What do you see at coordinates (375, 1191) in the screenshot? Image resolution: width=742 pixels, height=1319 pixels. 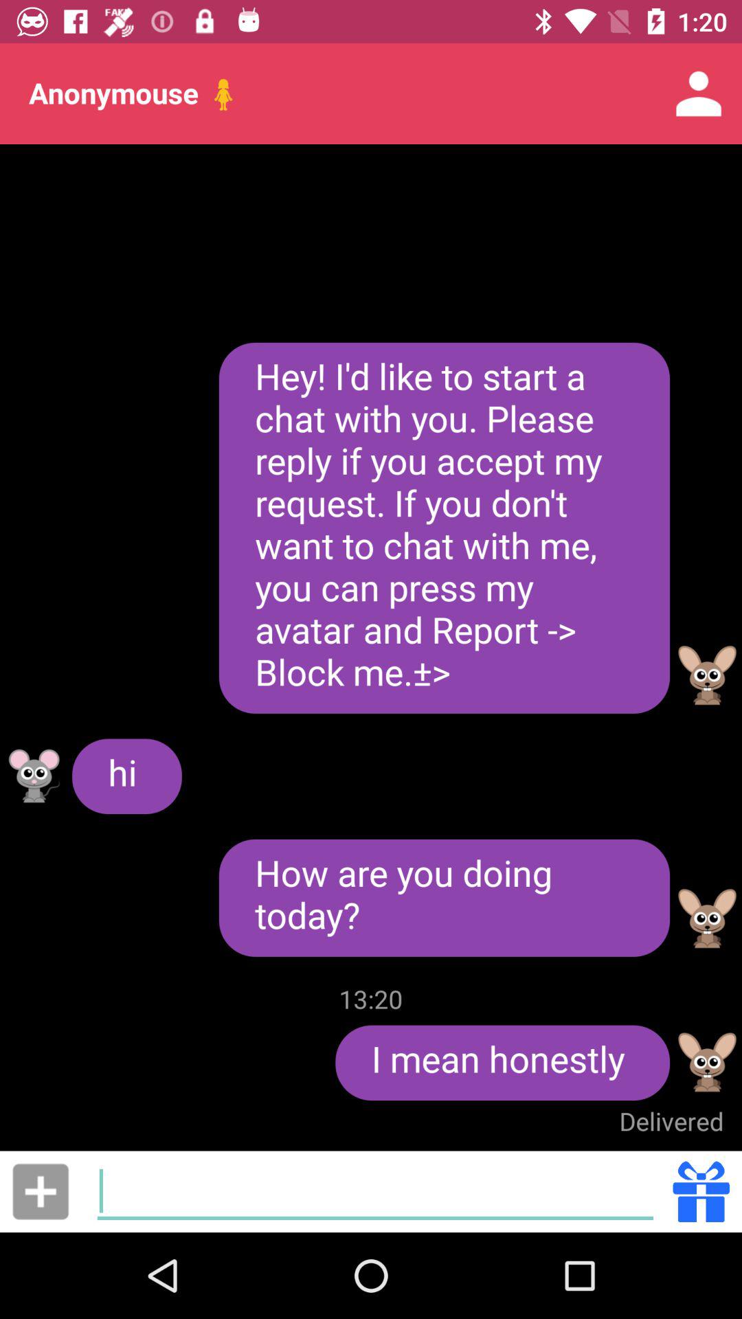 I see `type box` at bounding box center [375, 1191].